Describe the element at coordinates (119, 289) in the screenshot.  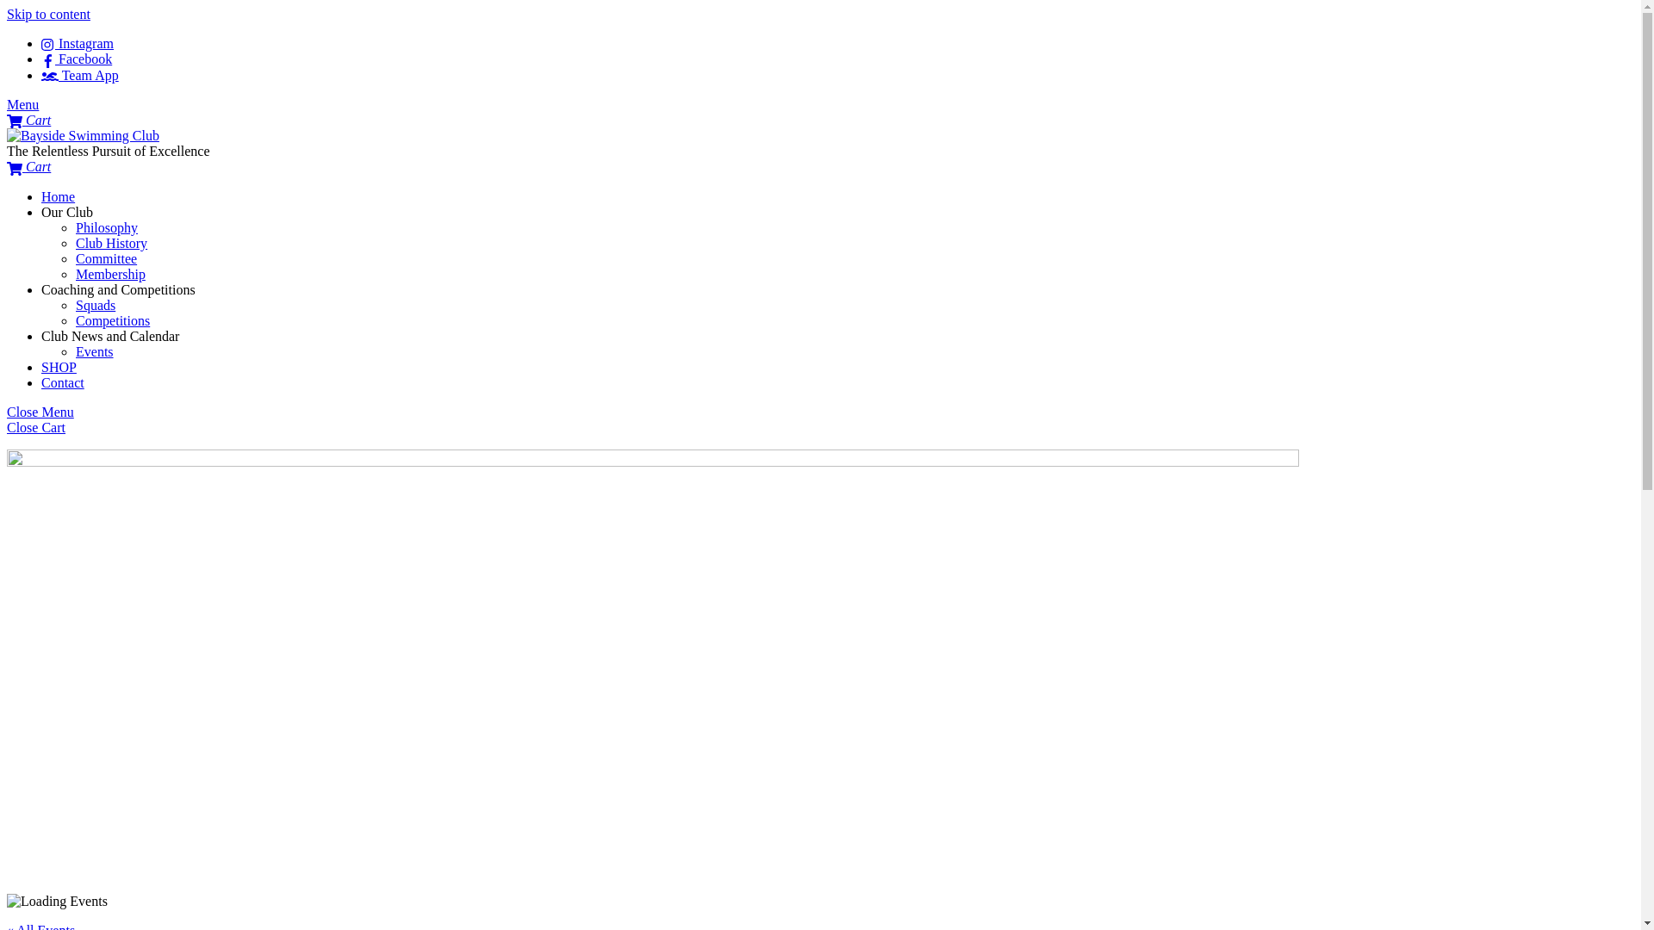
I see `Coaching and Competitions` at that location.